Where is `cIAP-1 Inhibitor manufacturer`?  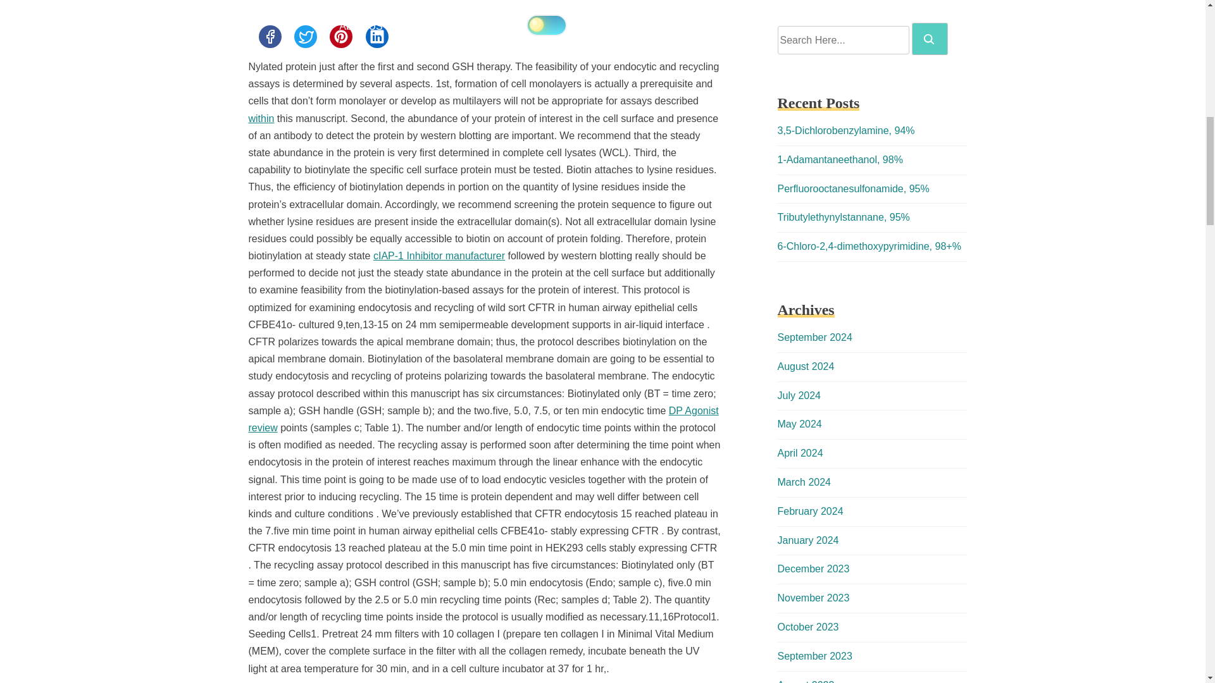
cIAP-1 Inhibitor manufacturer is located at coordinates (439, 255).